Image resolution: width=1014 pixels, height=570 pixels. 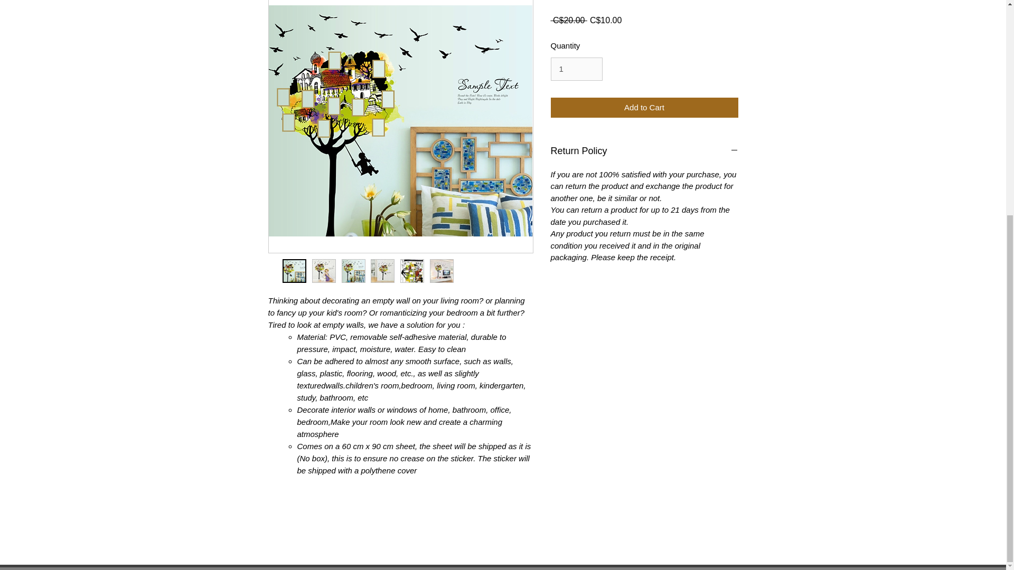 What do you see at coordinates (644, 151) in the screenshot?
I see `Return Policy` at bounding box center [644, 151].